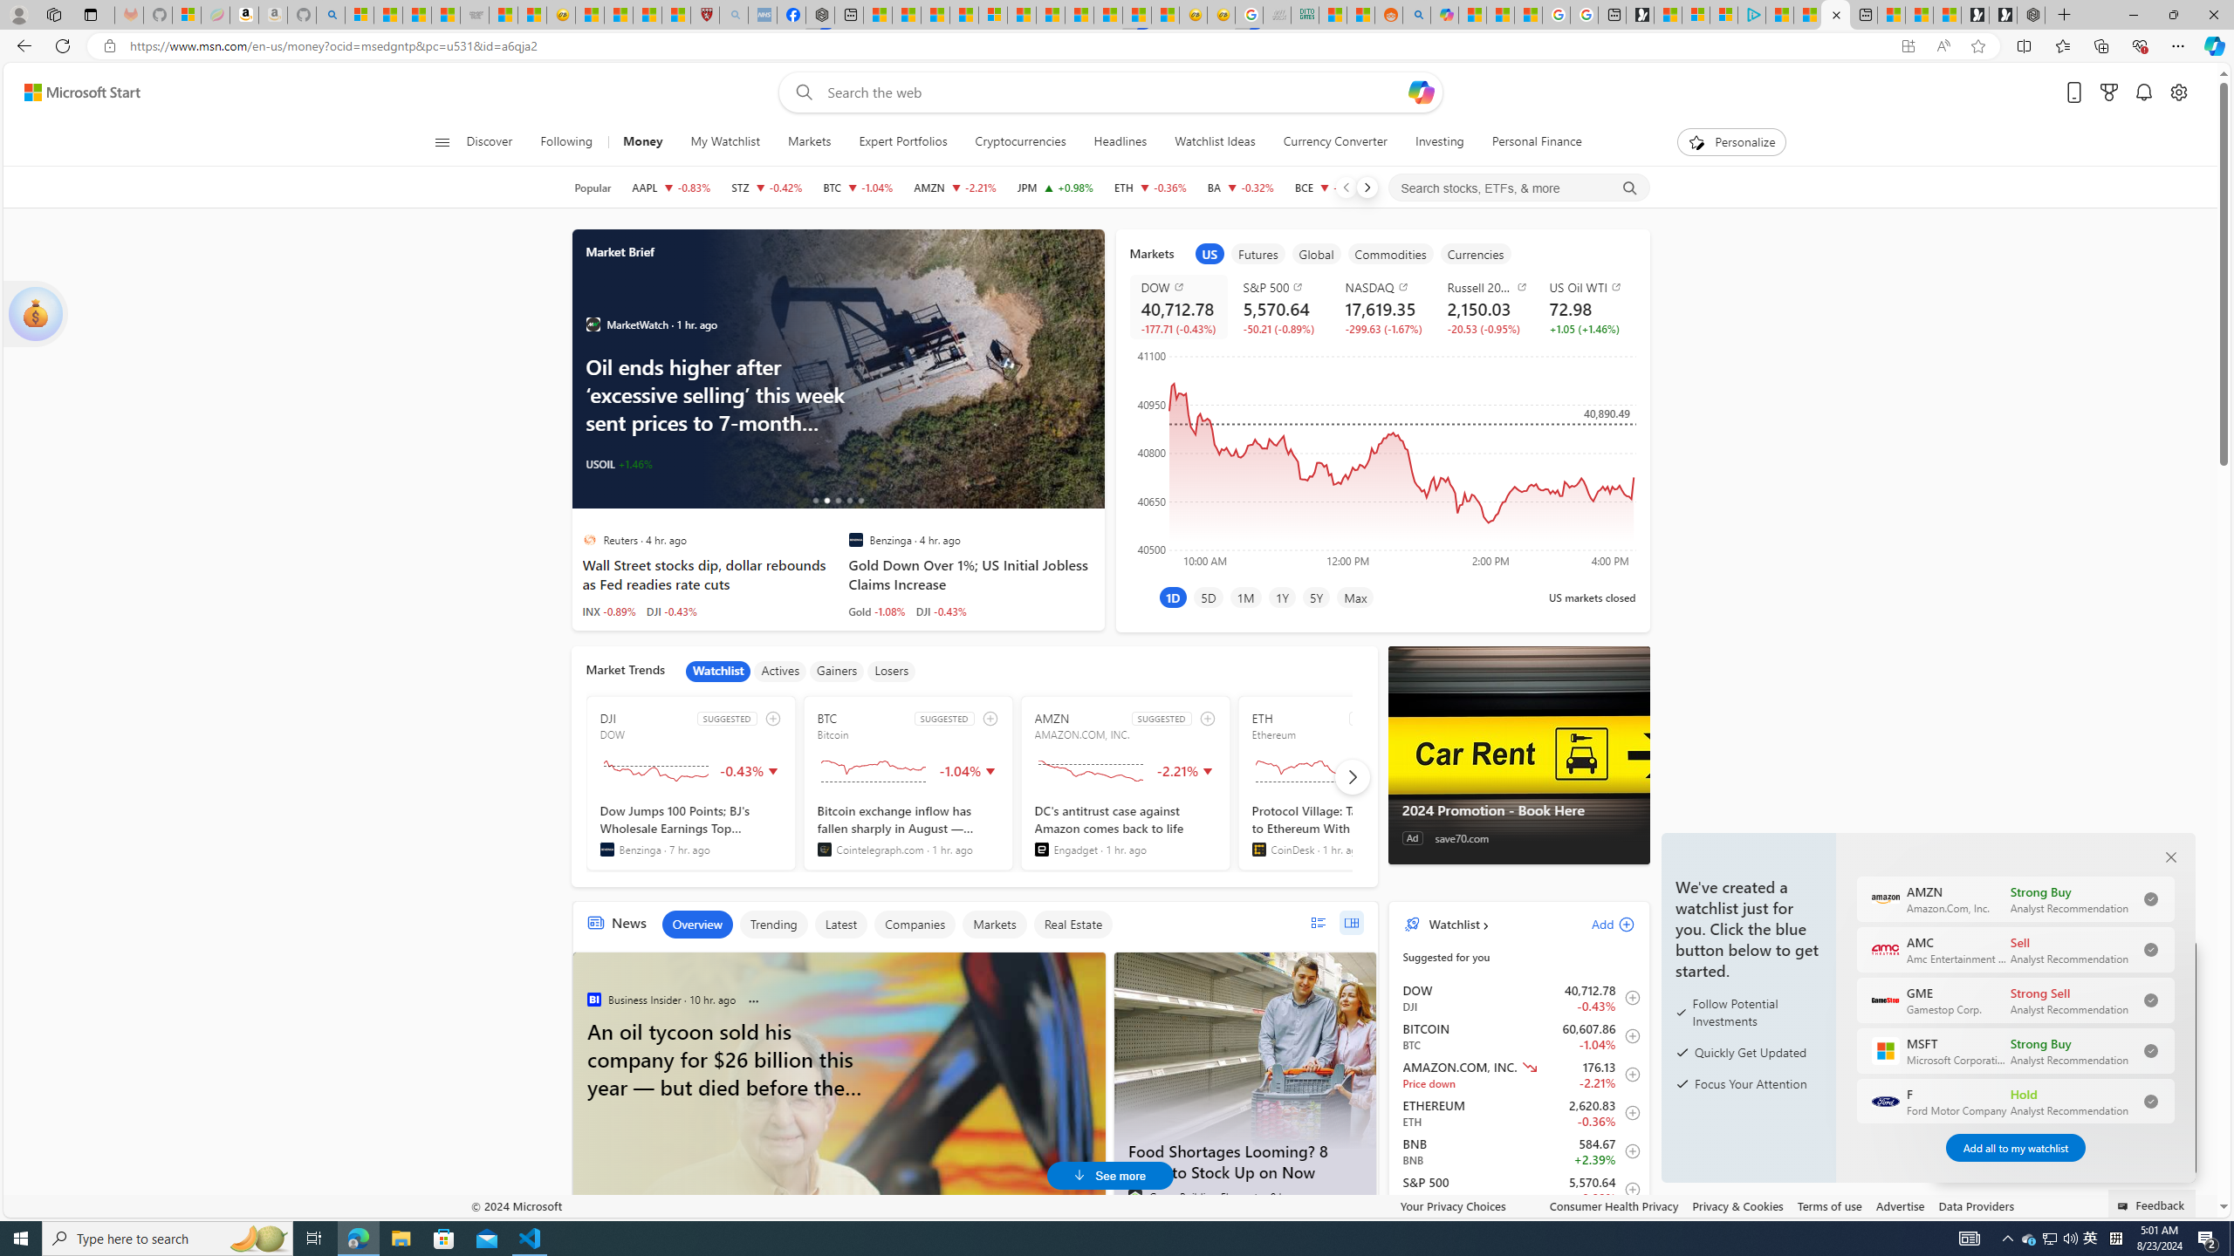 The image size is (2234, 1256). I want to click on Cryptocurrencies, so click(1021, 142).